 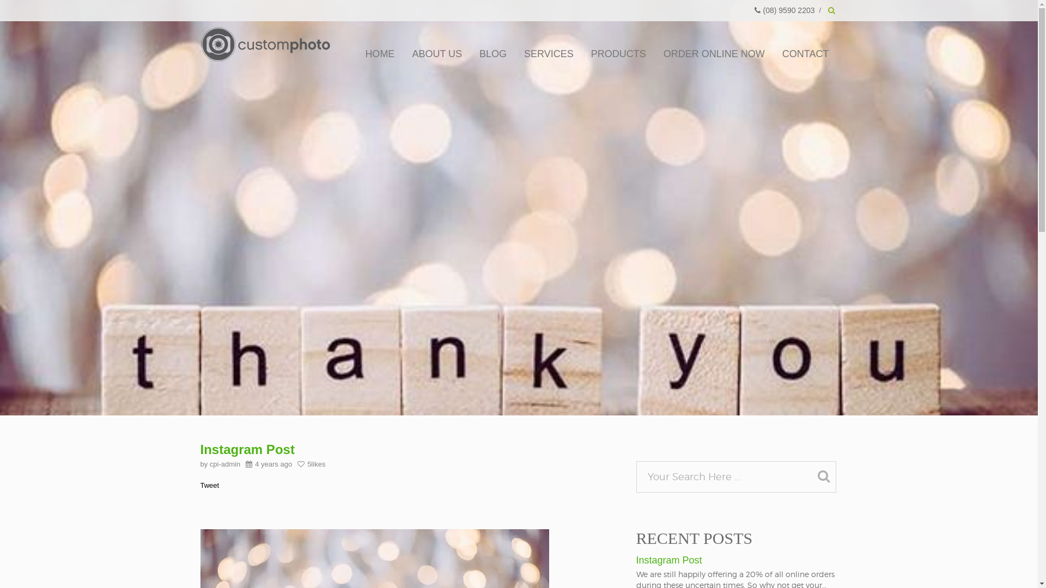 What do you see at coordinates (784, 10) in the screenshot?
I see `(08) 9590 2203` at bounding box center [784, 10].